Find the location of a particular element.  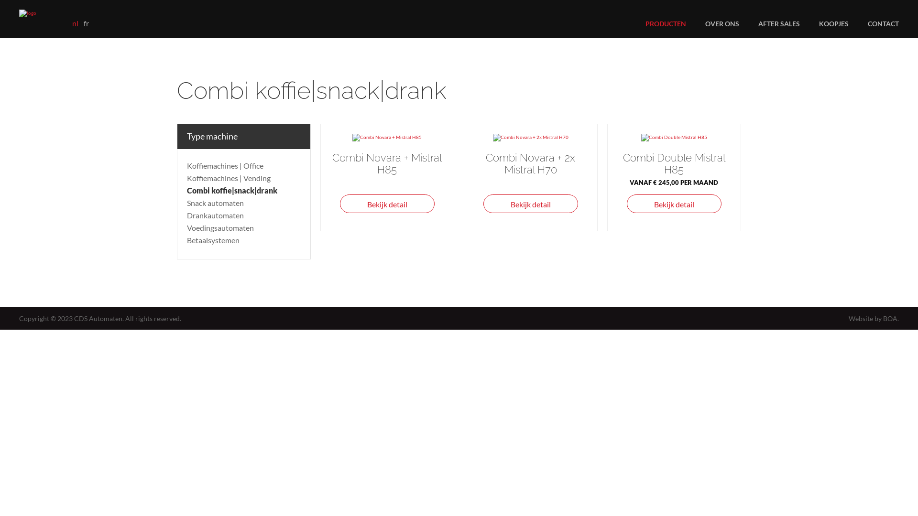

nl is located at coordinates (76, 23).